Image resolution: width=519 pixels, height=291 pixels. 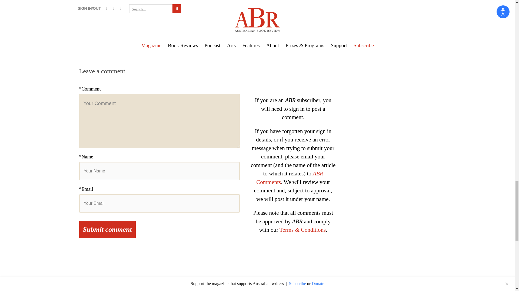 What do you see at coordinates (159, 171) in the screenshot?
I see `Your Name` at bounding box center [159, 171].